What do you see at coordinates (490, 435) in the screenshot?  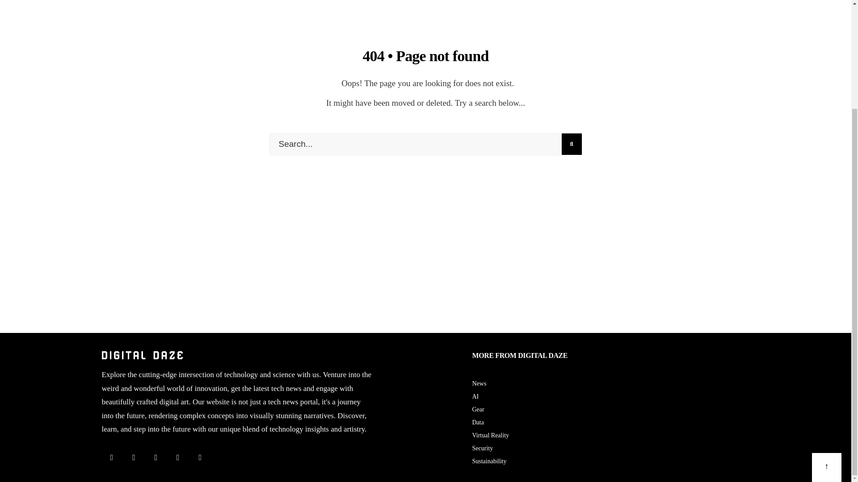 I see `Virtual Reality` at bounding box center [490, 435].